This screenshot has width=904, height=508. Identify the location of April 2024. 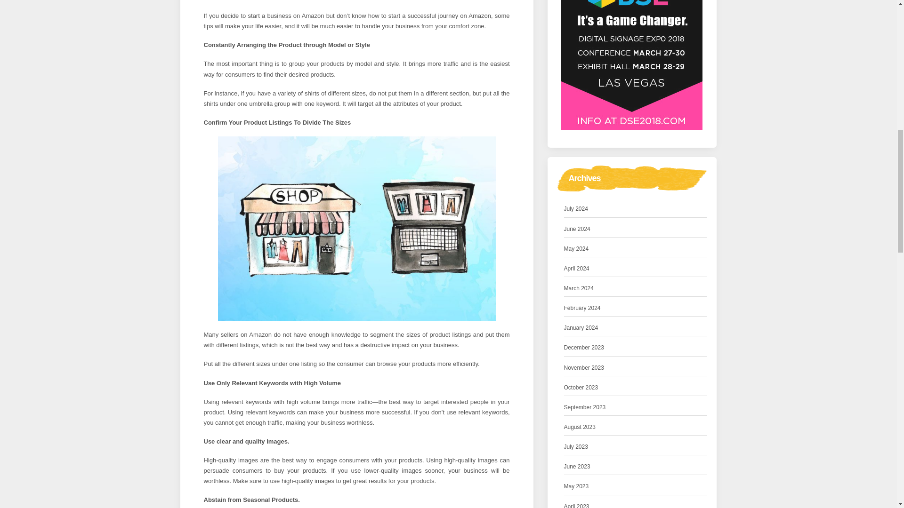
(576, 269).